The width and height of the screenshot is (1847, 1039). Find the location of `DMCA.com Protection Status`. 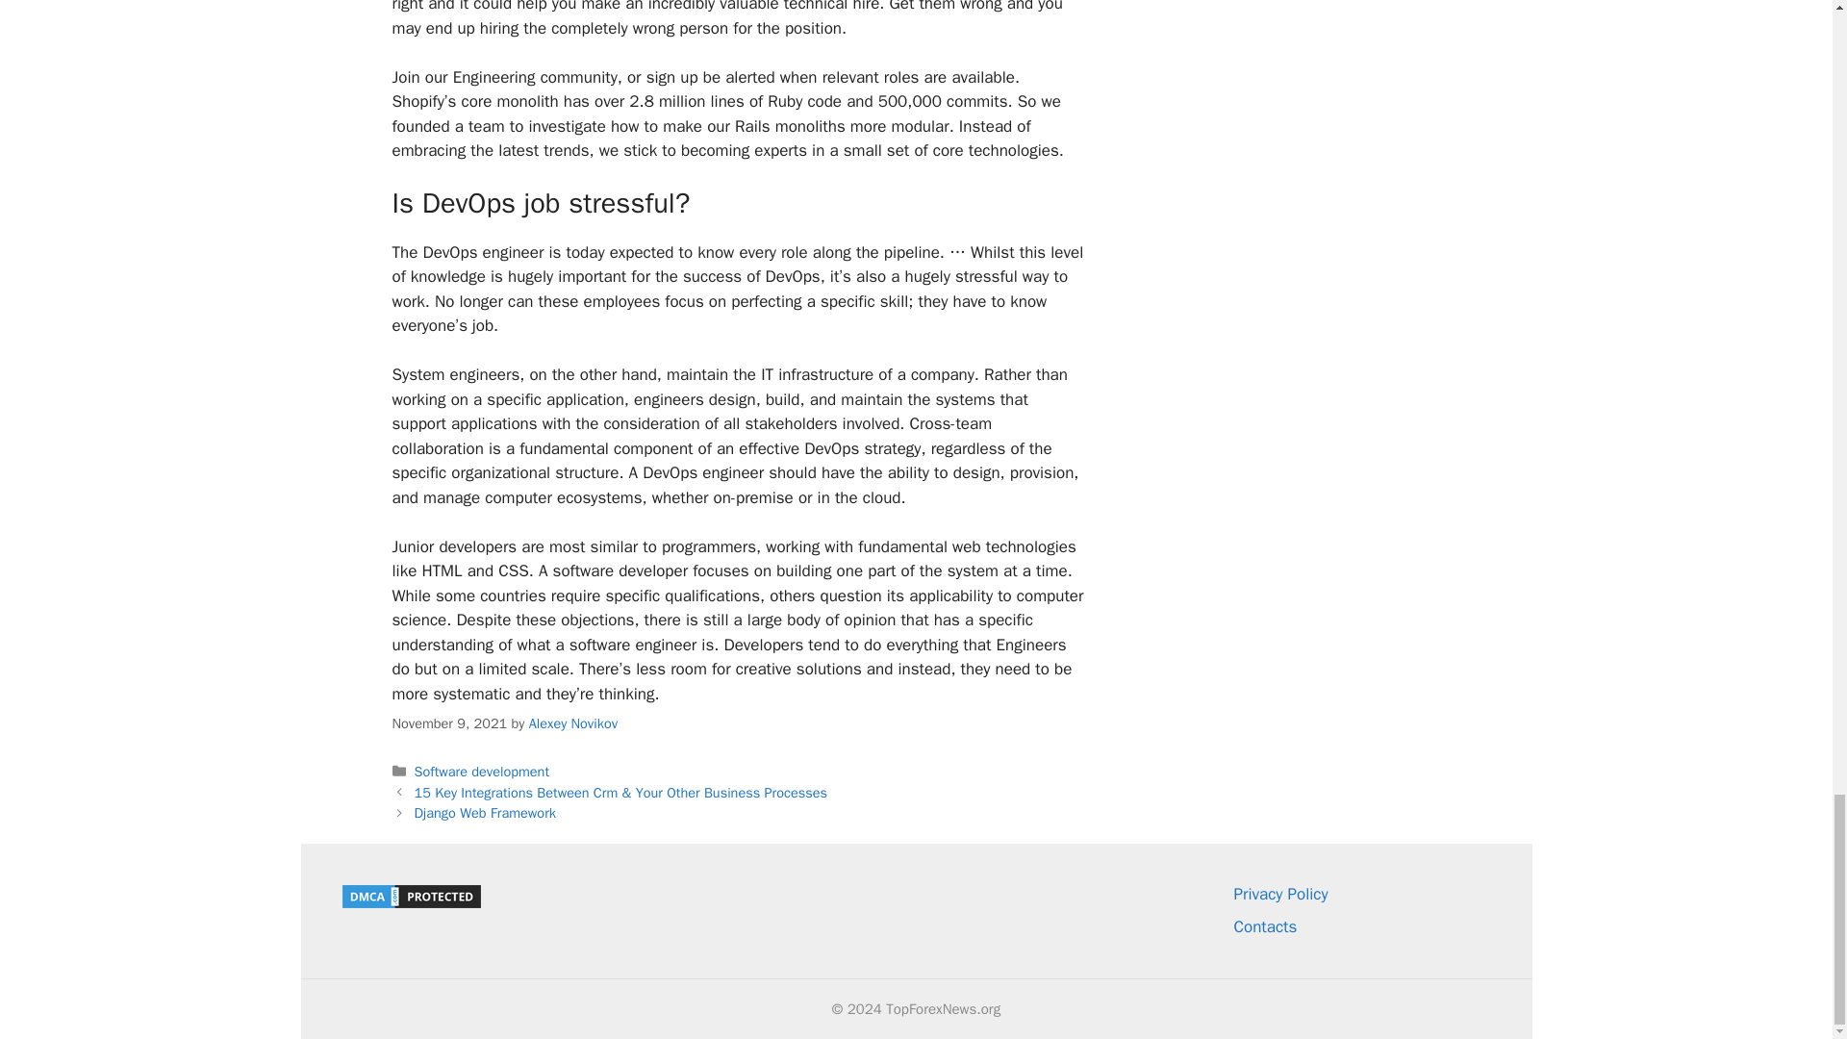

DMCA.com Protection Status is located at coordinates (410, 904).